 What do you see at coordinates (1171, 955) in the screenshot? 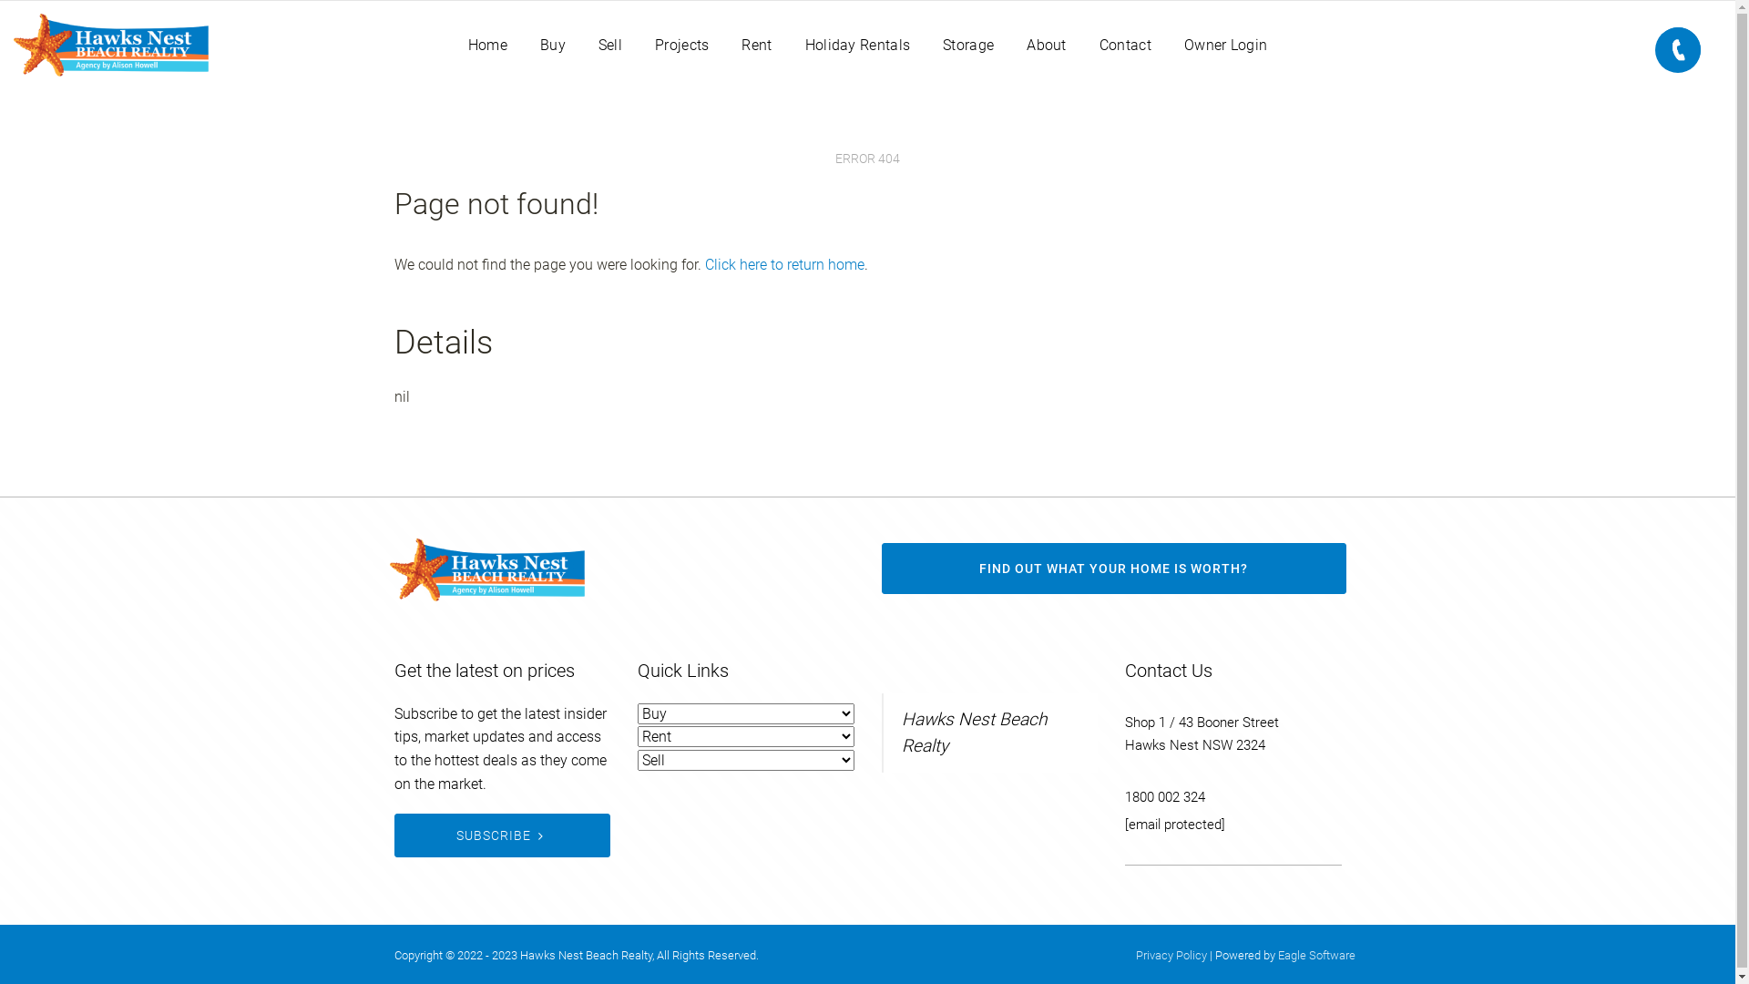
I see `Privacy Policy` at bounding box center [1171, 955].